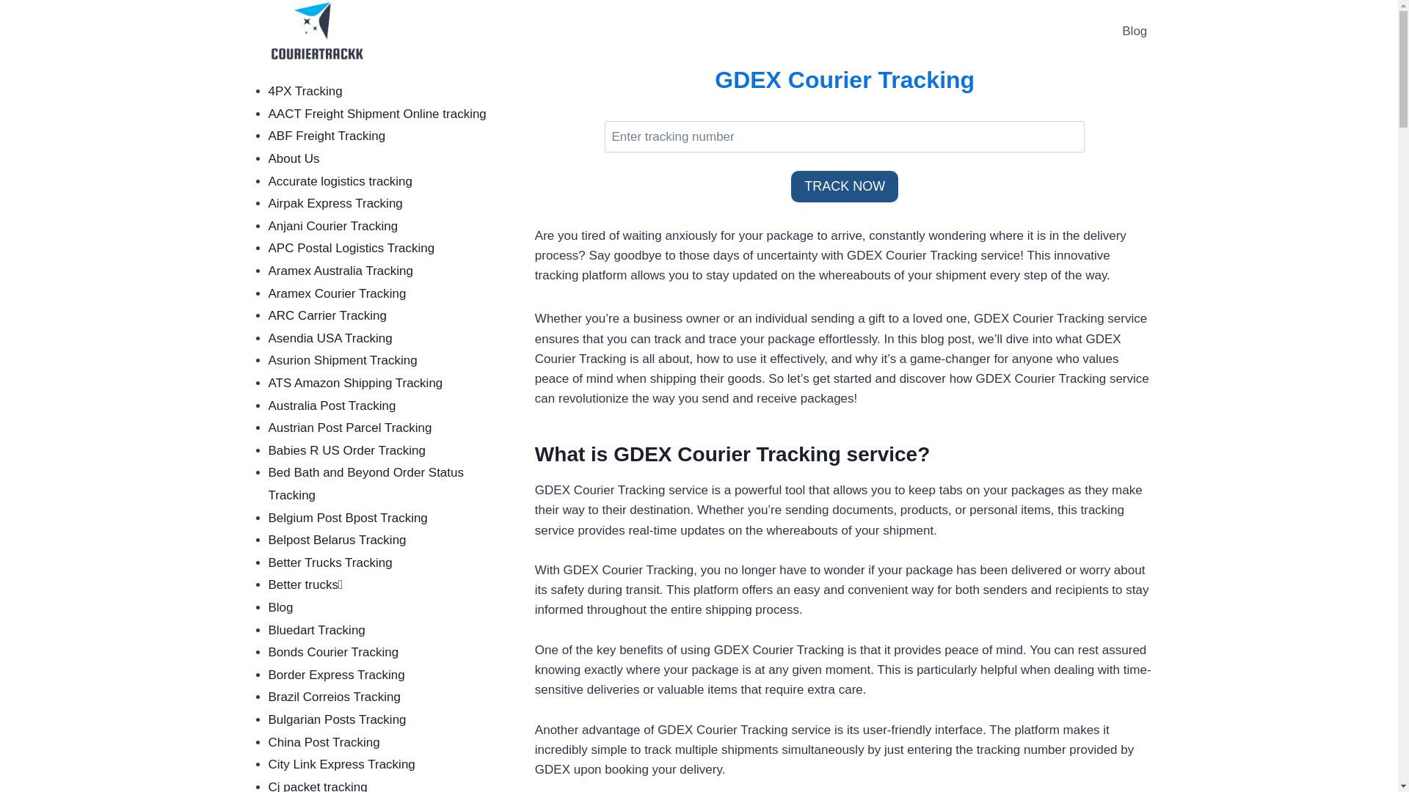 Image resolution: width=1409 pixels, height=792 pixels. What do you see at coordinates (338, 293) in the screenshot?
I see `Aramex Courier Tracking` at bounding box center [338, 293].